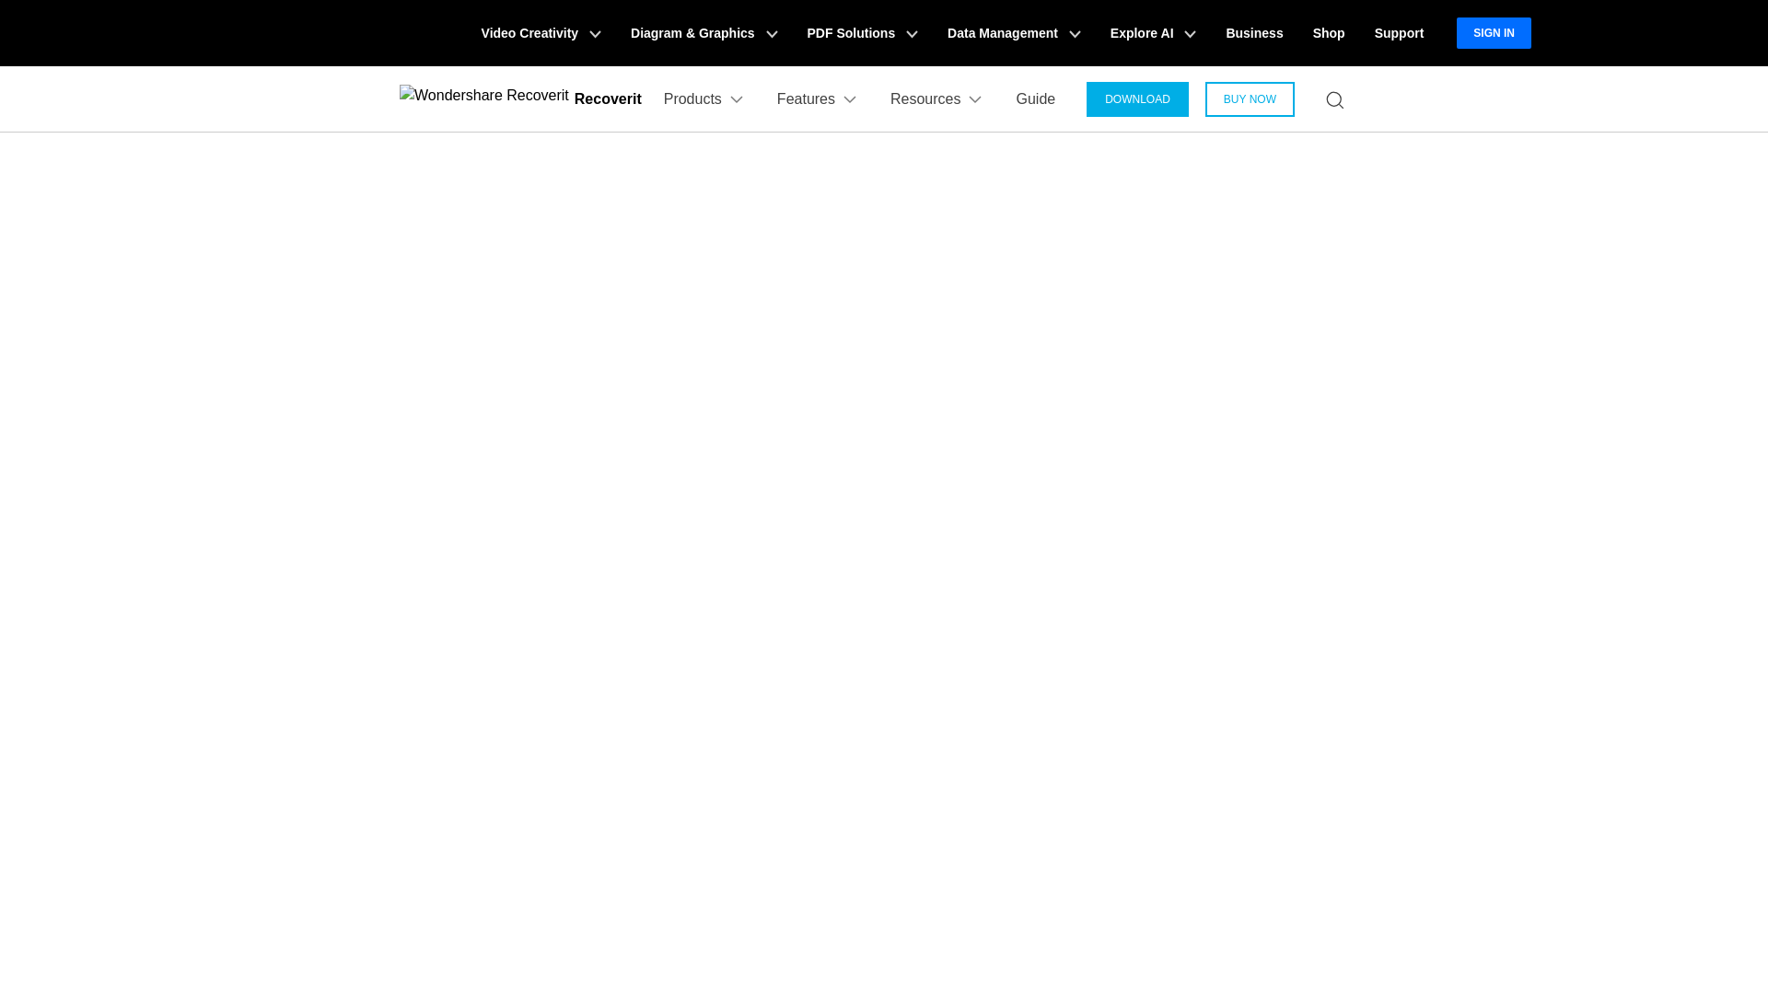 This screenshot has height=994, width=1768. I want to click on Business, so click(1254, 33).